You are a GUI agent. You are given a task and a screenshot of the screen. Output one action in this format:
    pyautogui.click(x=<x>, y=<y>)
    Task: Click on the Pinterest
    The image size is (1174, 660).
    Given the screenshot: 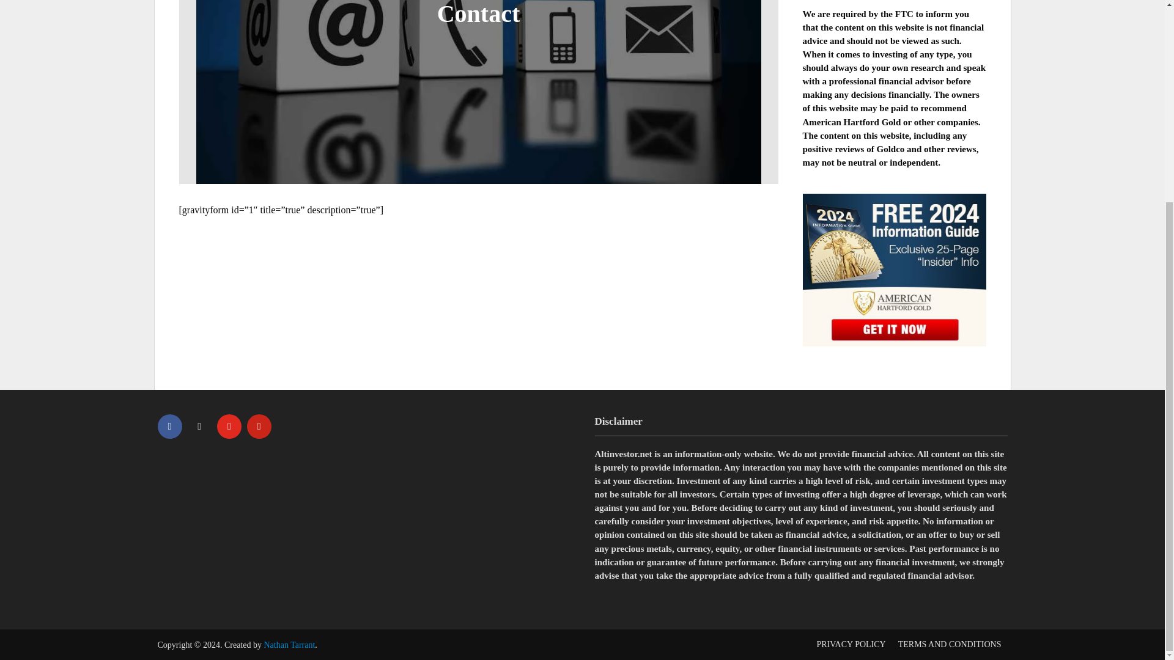 What is the action you would take?
    pyautogui.click(x=259, y=427)
    